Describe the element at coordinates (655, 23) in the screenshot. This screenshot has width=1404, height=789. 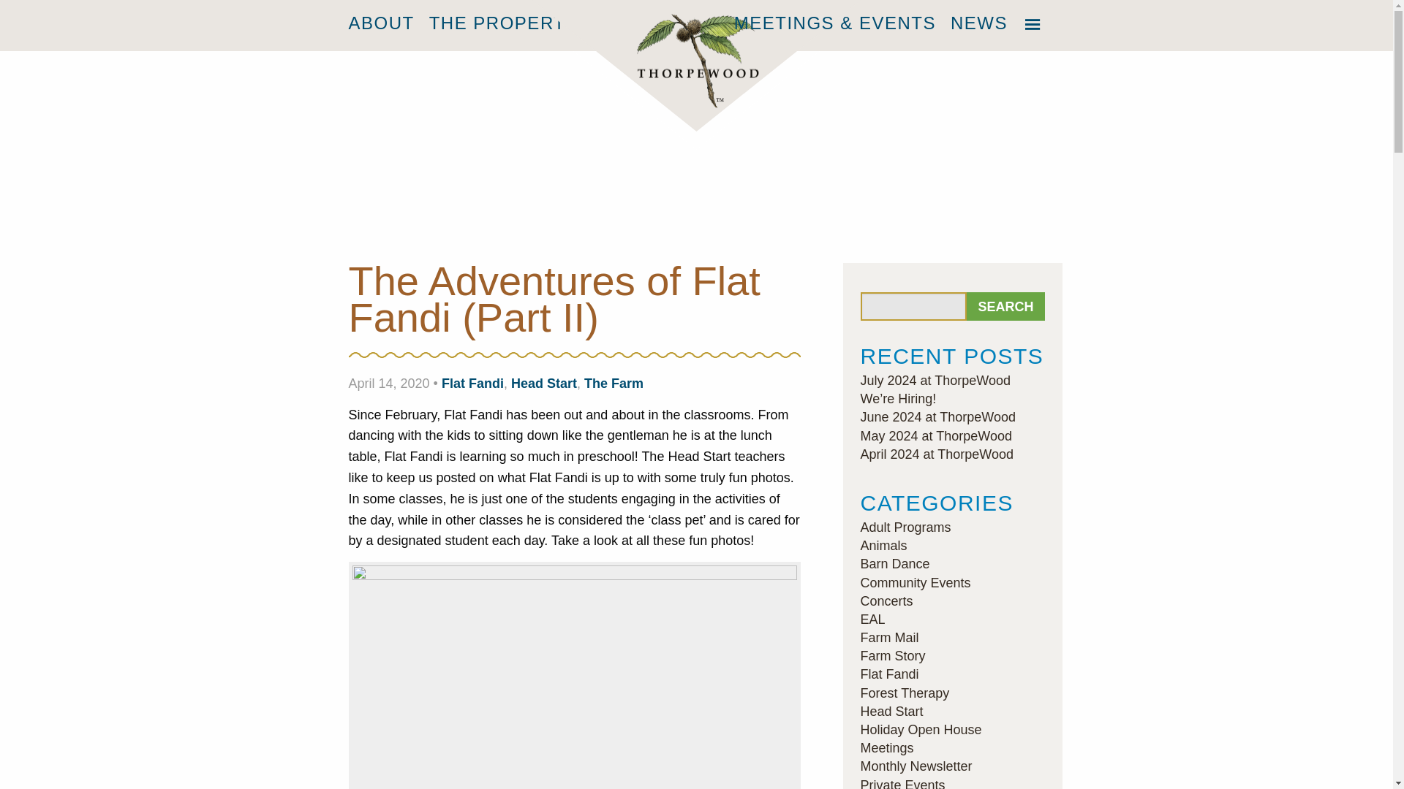
I see `PROGRAMS` at that location.